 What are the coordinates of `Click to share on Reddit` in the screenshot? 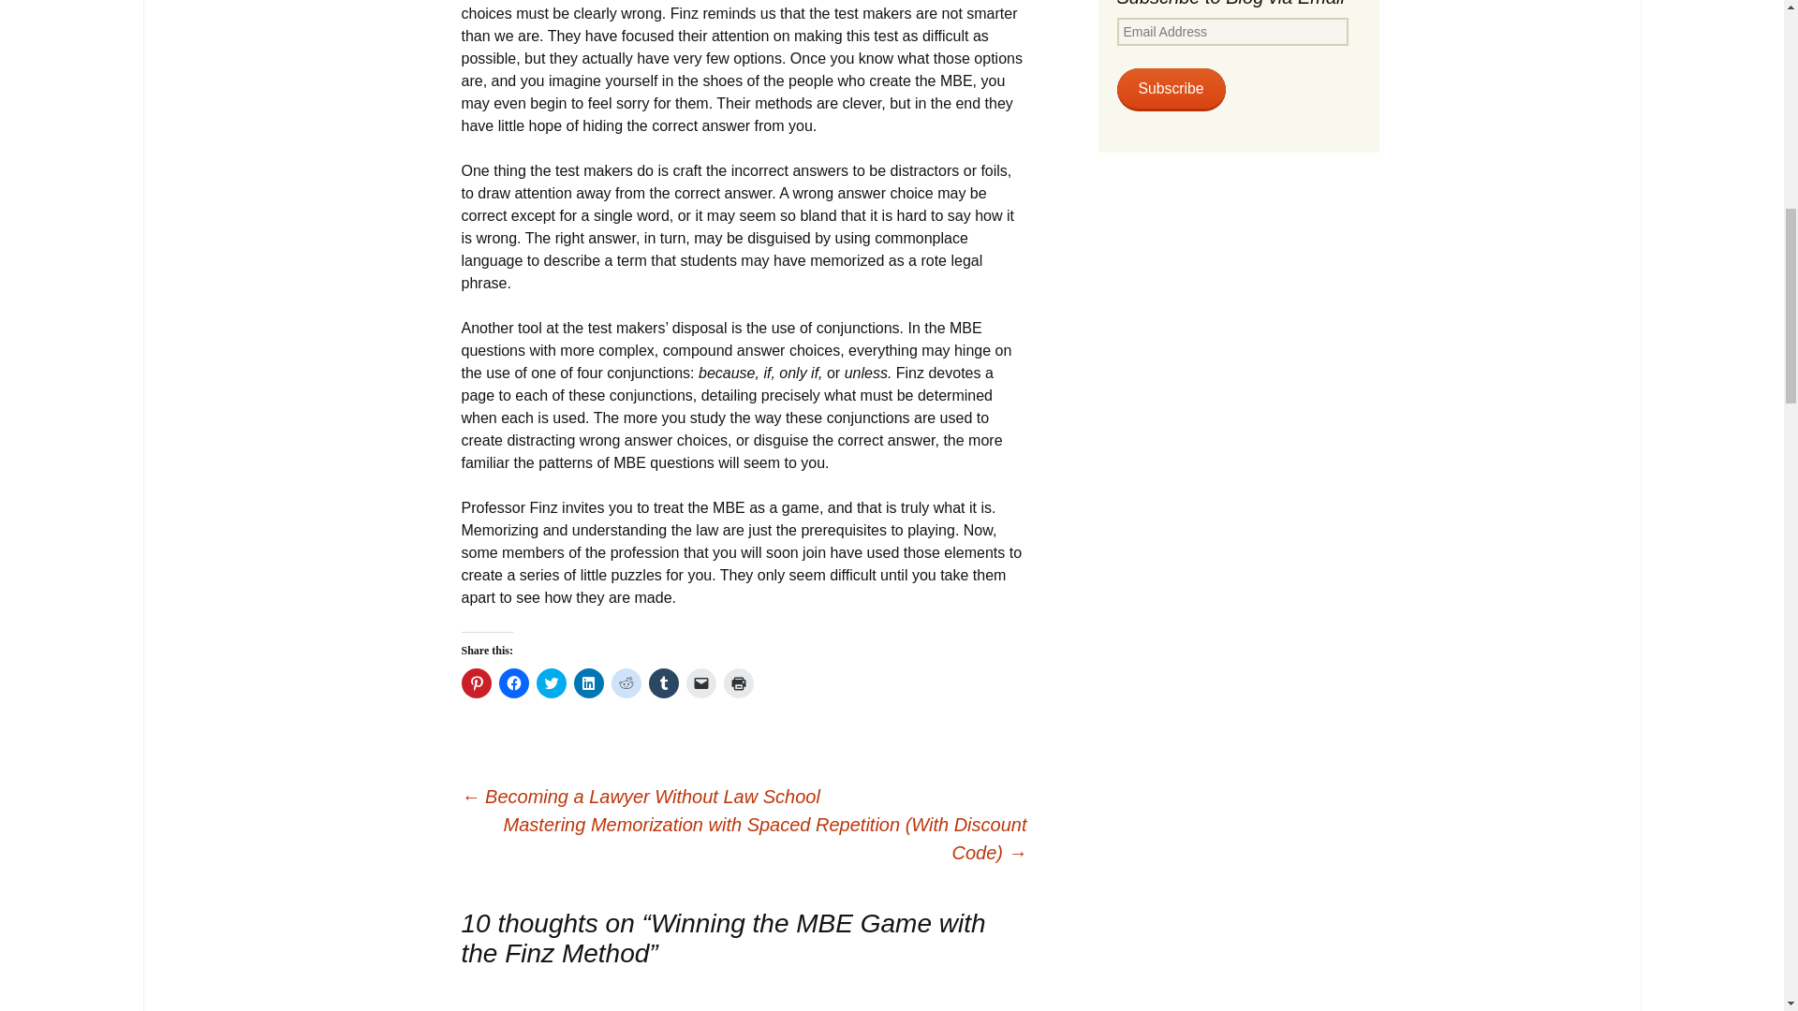 It's located at (626, 683).